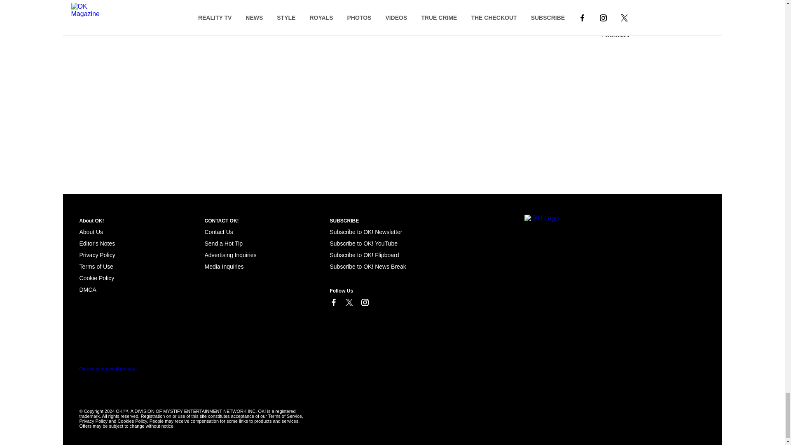 The height and width of the screenshot is (445, 791). What do you see at coordinates (96, 278) in the screenshot?
I see `Cookie Policy` at bounding box center [96, 278].